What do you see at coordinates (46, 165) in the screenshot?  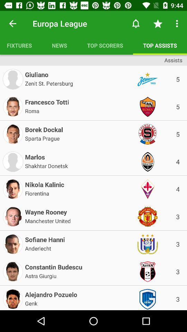 I see `turn off item above the nikola kalinic icon` at bounding box center [46, 165].